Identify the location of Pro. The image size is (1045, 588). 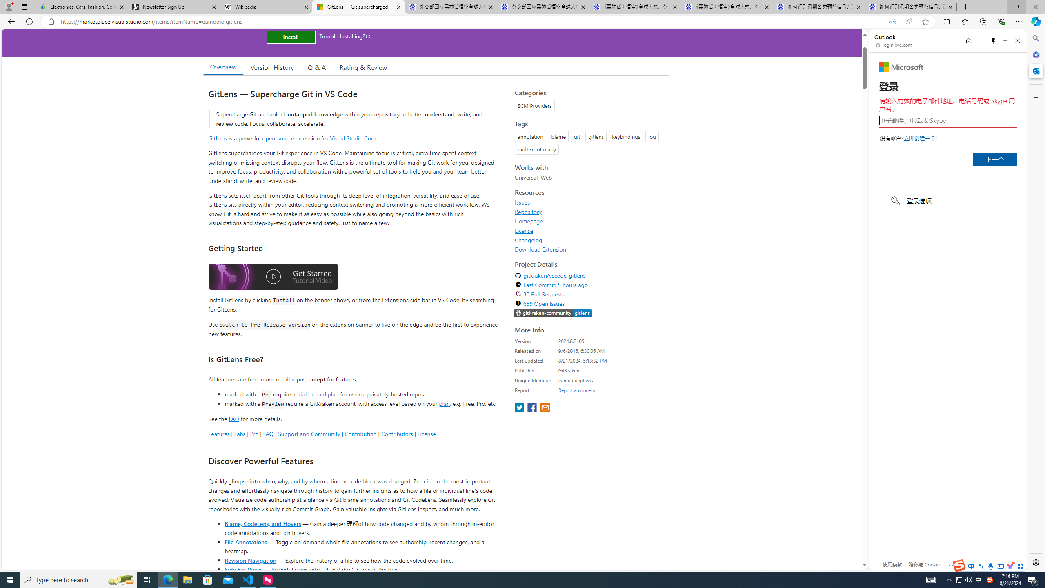
(254, 434).